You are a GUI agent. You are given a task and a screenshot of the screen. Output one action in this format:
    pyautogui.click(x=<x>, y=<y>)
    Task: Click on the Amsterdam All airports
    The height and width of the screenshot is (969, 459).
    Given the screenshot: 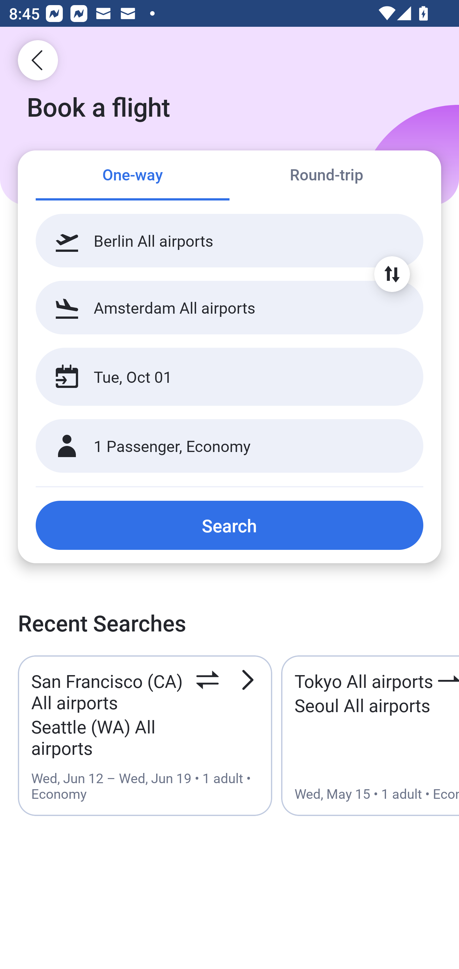 What is the action you would take?
    pyautogui.click(x=229, y=307)
    